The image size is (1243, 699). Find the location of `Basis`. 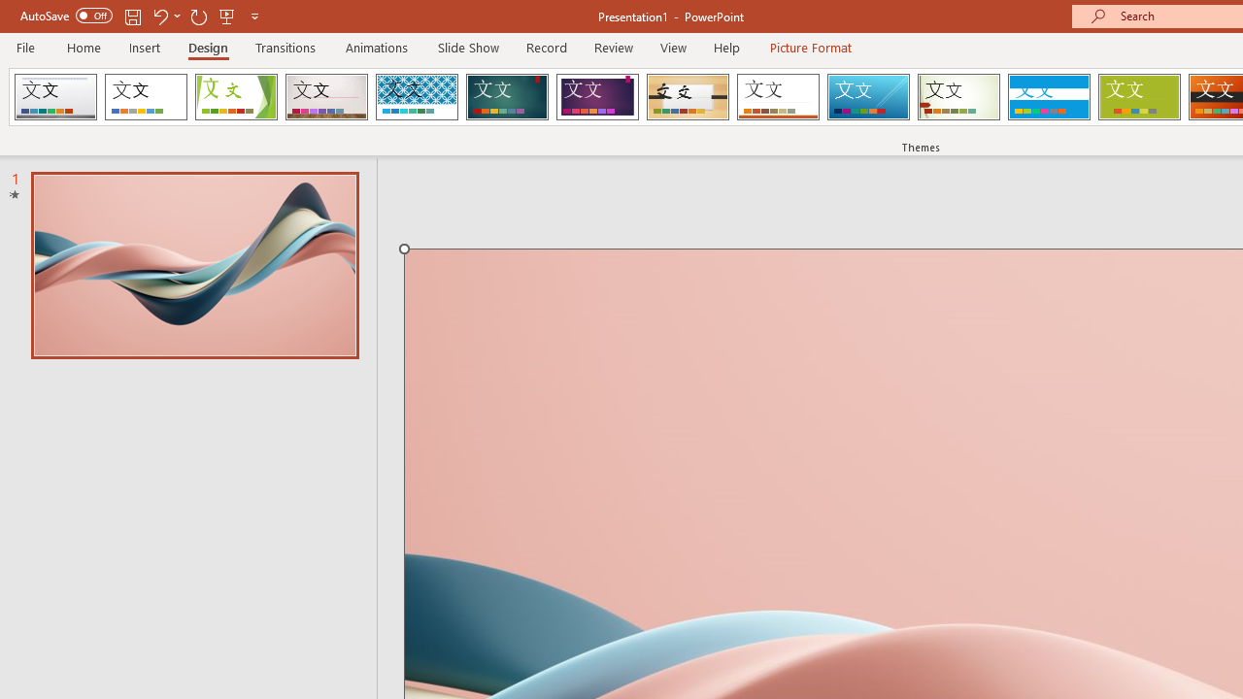

Basis is located at coordinates (1138, 97).